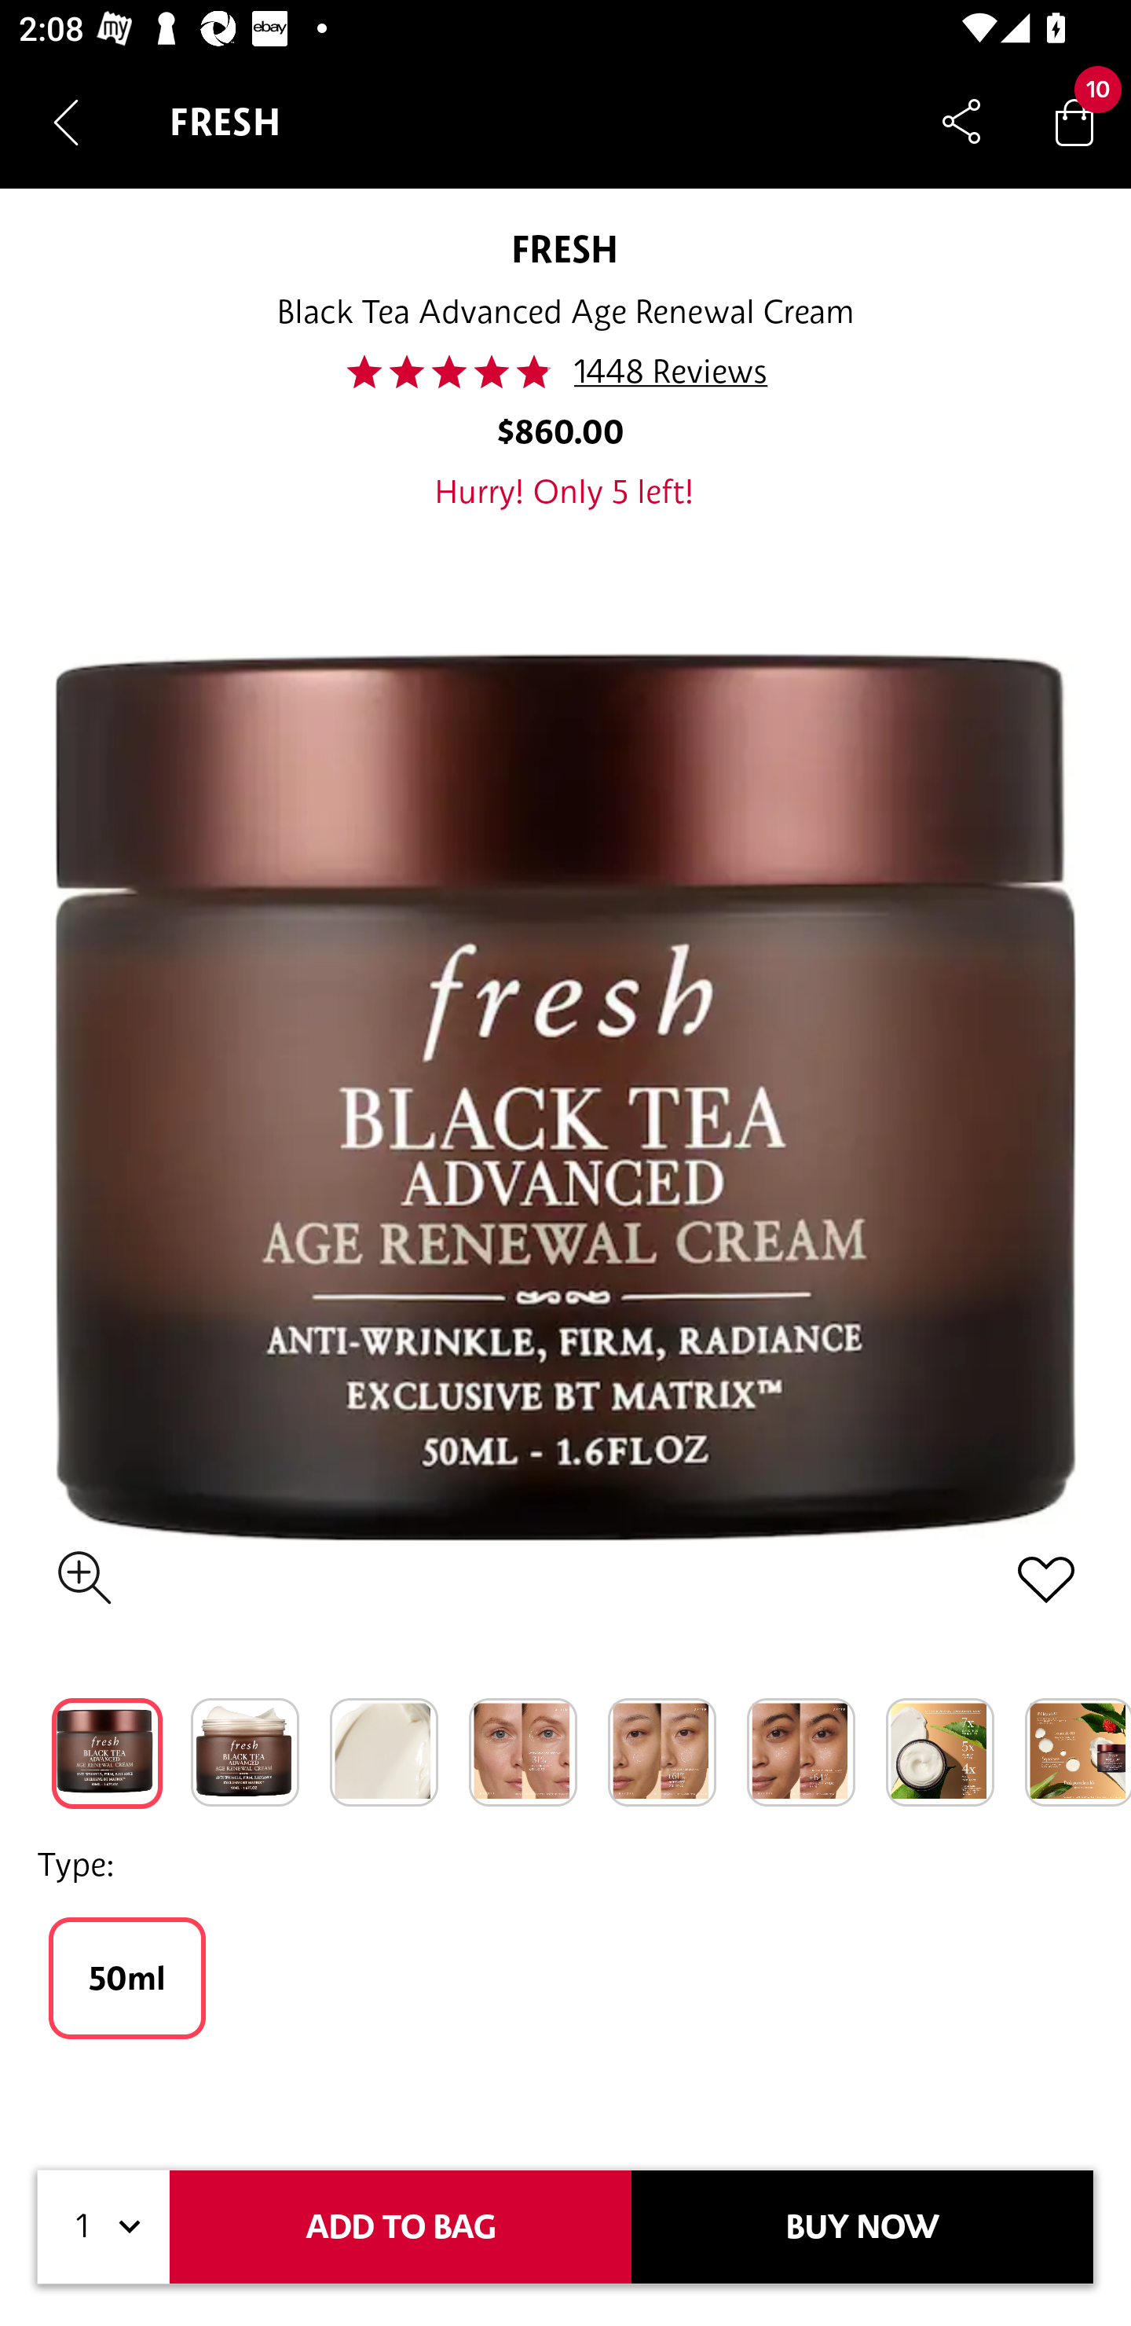 Image resolution: width=1131 pixels, height=2326 pixels. I want to click on 50ml, so click(127, 1978).